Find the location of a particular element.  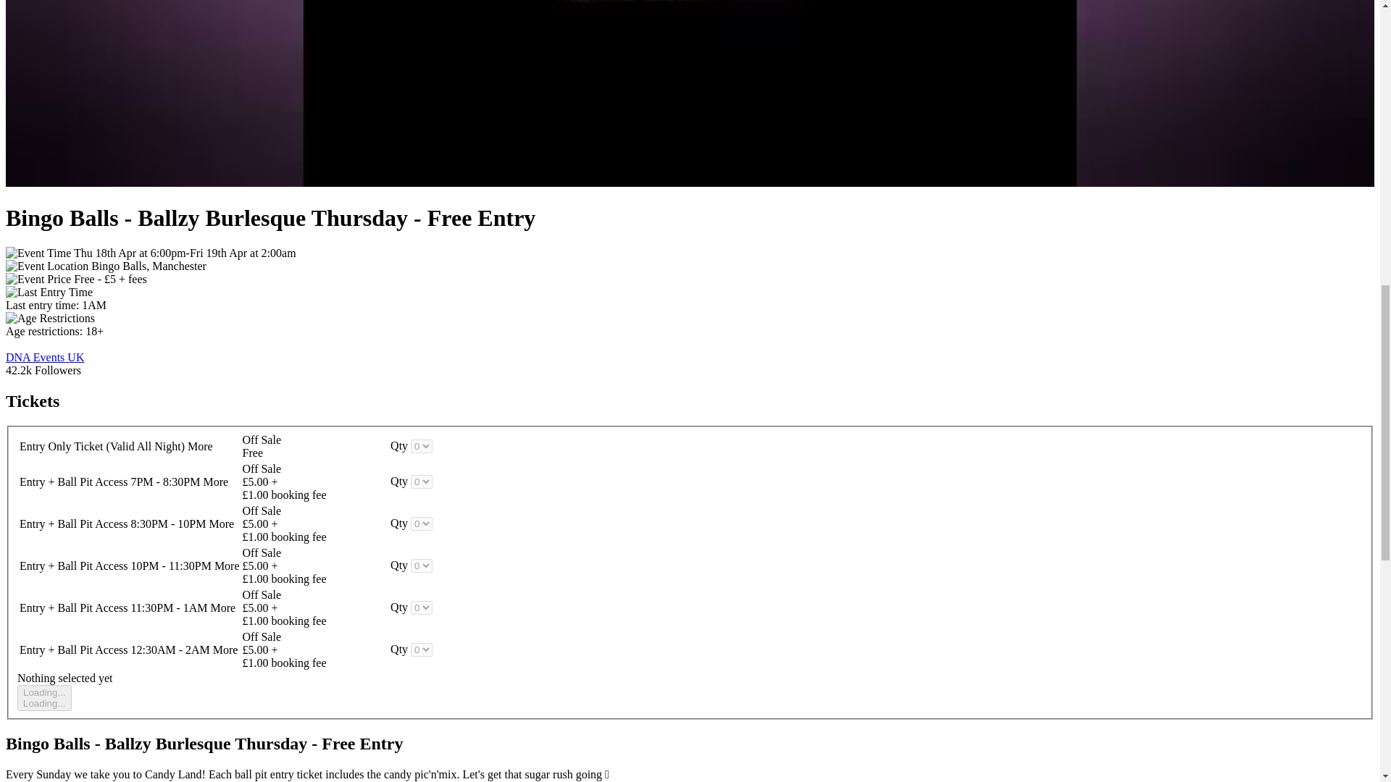

More is located at coordinates (225, 649).